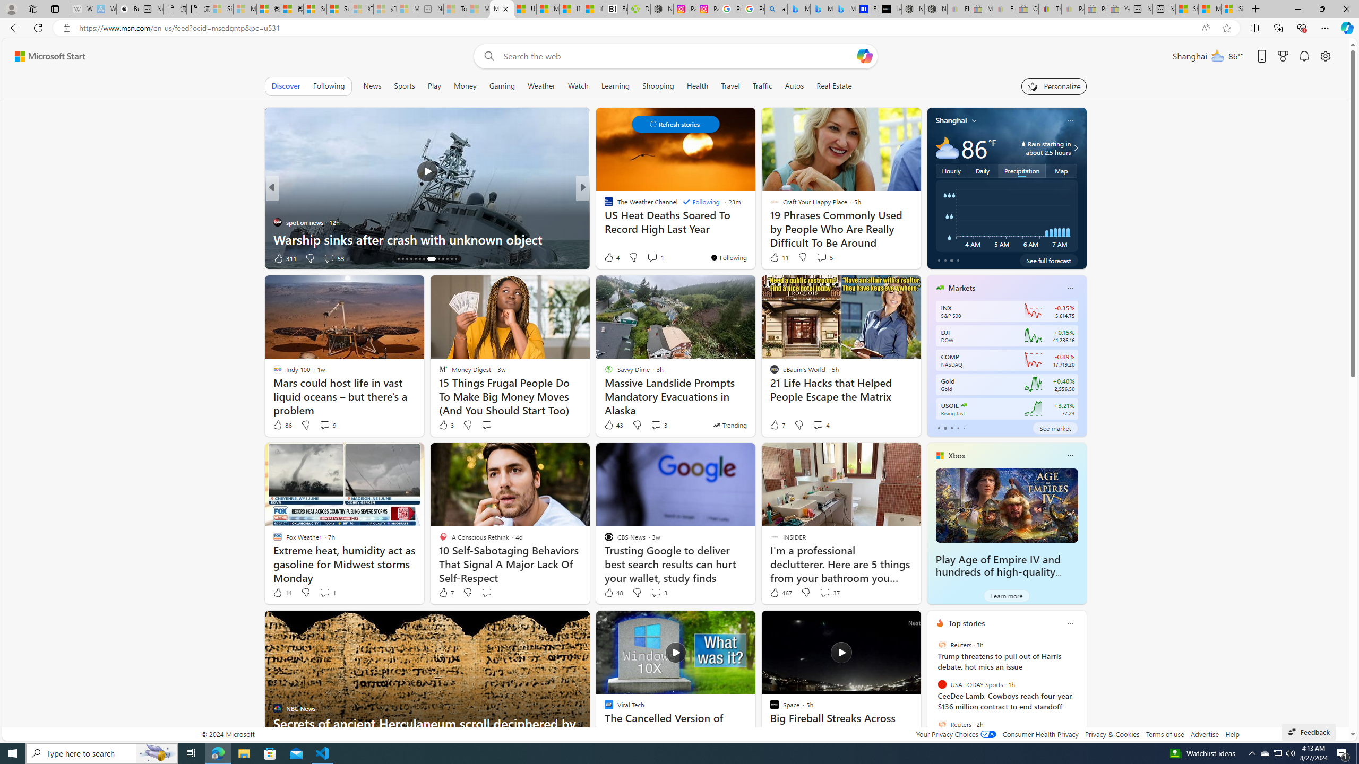  What do you see at coordinates (951, 428) in the screenshot?
I see `tab-2` at bounding box center [951, 428].